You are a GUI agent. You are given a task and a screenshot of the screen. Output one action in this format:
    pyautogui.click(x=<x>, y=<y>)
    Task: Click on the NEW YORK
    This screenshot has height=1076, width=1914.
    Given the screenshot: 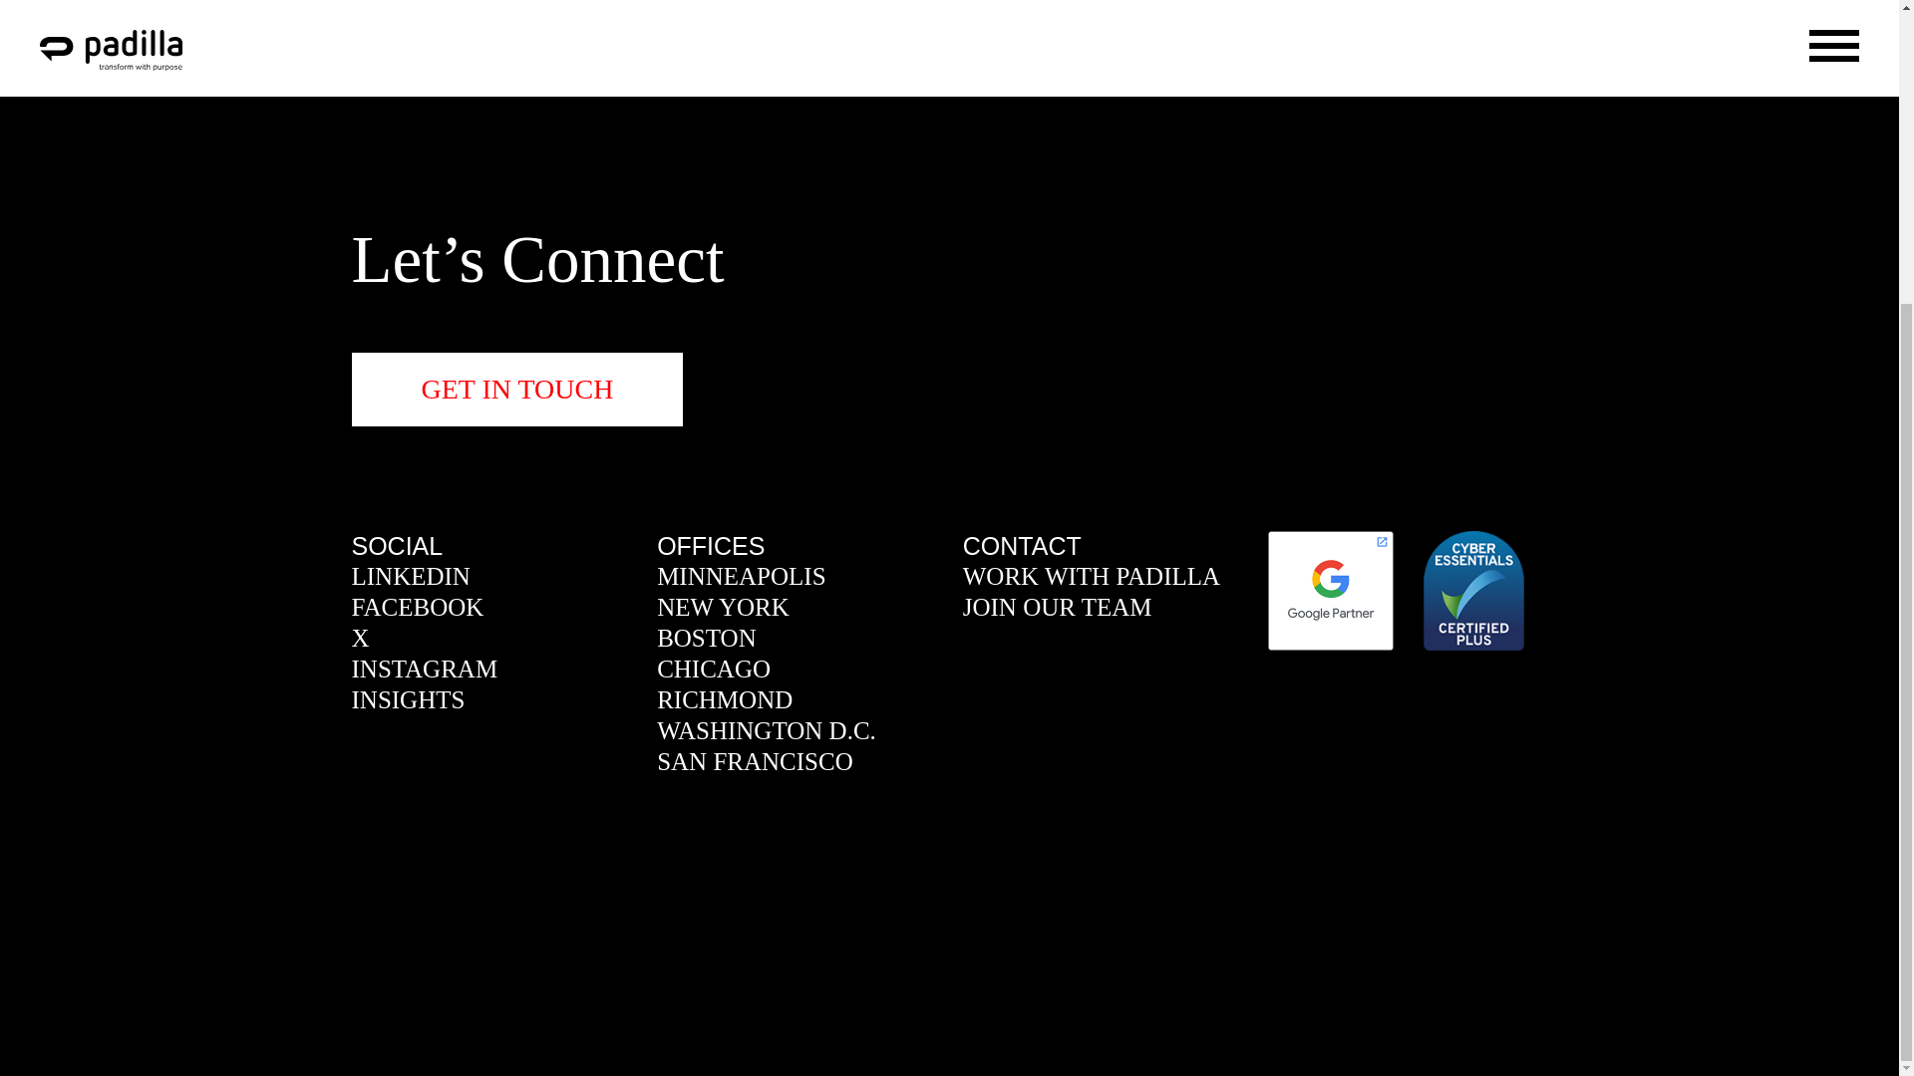 What is the action you would take?
    pyautogui.click(x=722, y=608)
    